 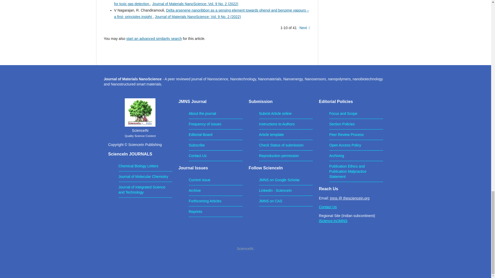 I want to click on Visit Journal of Molecular Chemistry site, so click(x=143, y=177).